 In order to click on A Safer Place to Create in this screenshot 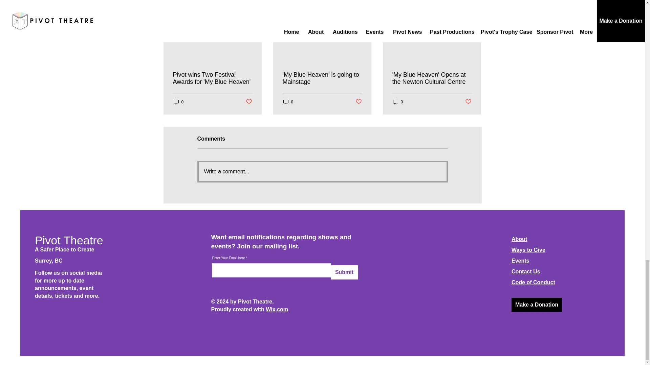, I will do `click(64, 249)`.